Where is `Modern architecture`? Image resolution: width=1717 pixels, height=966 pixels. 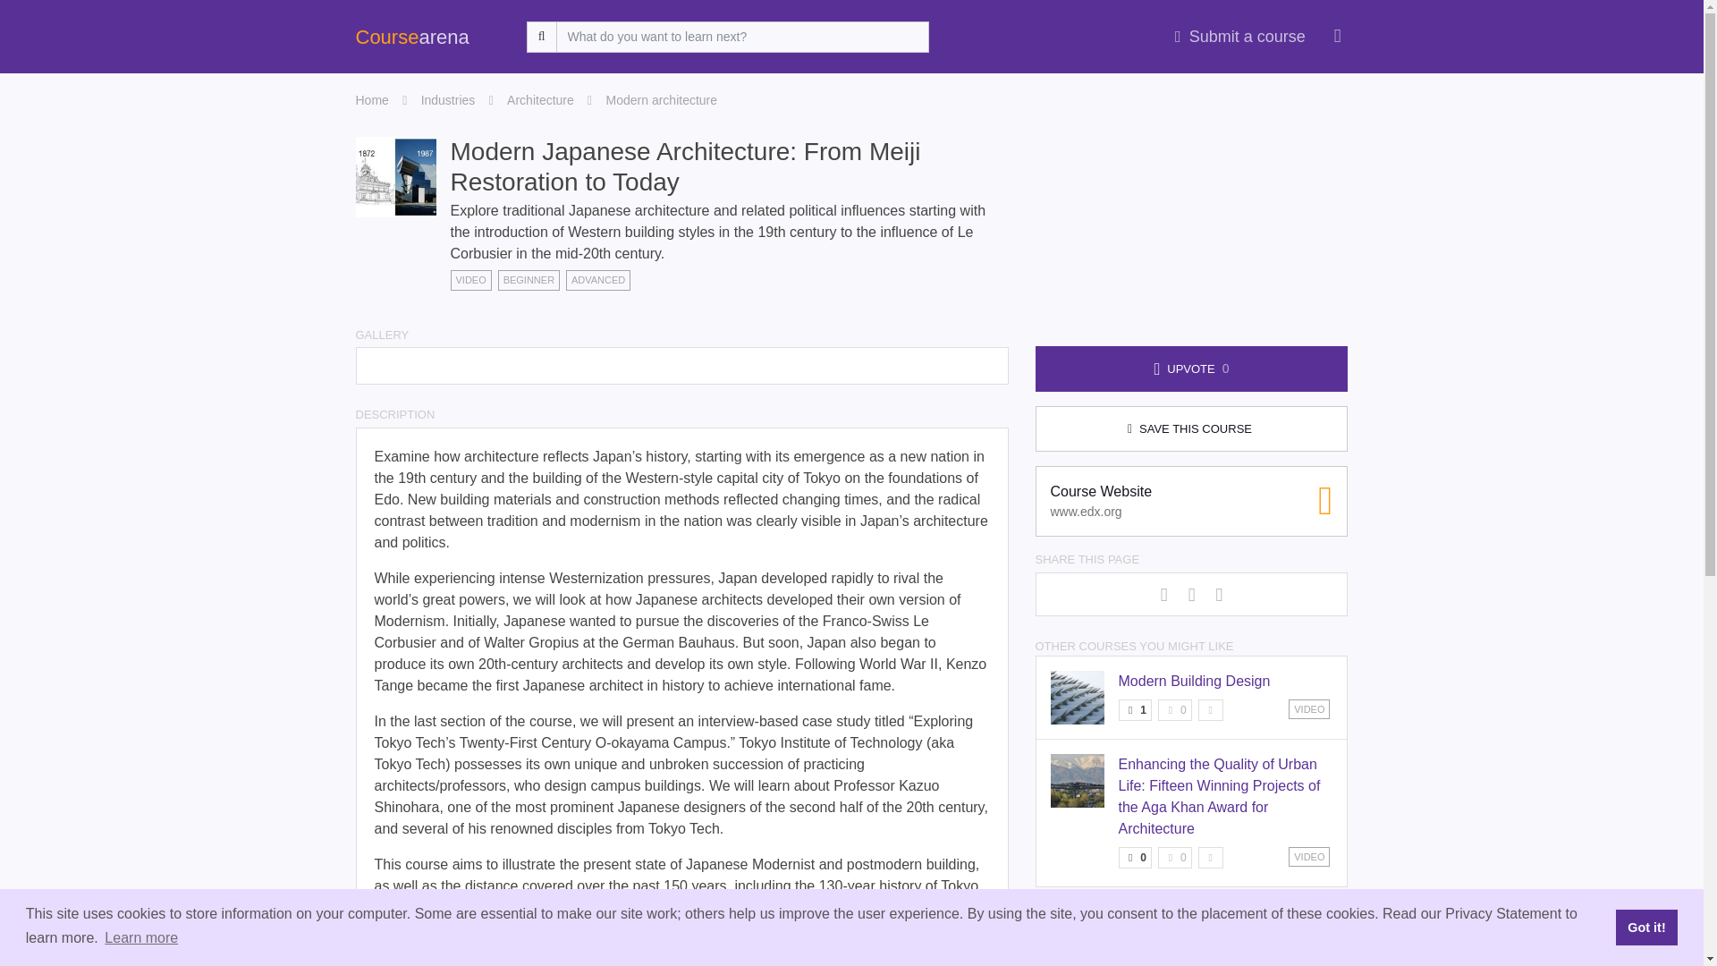
Modern architecture is located at coordinates (662, 100).